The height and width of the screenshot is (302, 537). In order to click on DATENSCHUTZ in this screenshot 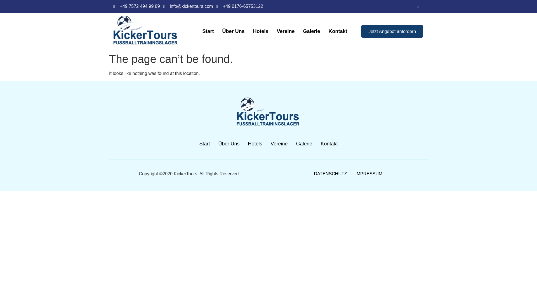, I will do `click(330, 174)`.